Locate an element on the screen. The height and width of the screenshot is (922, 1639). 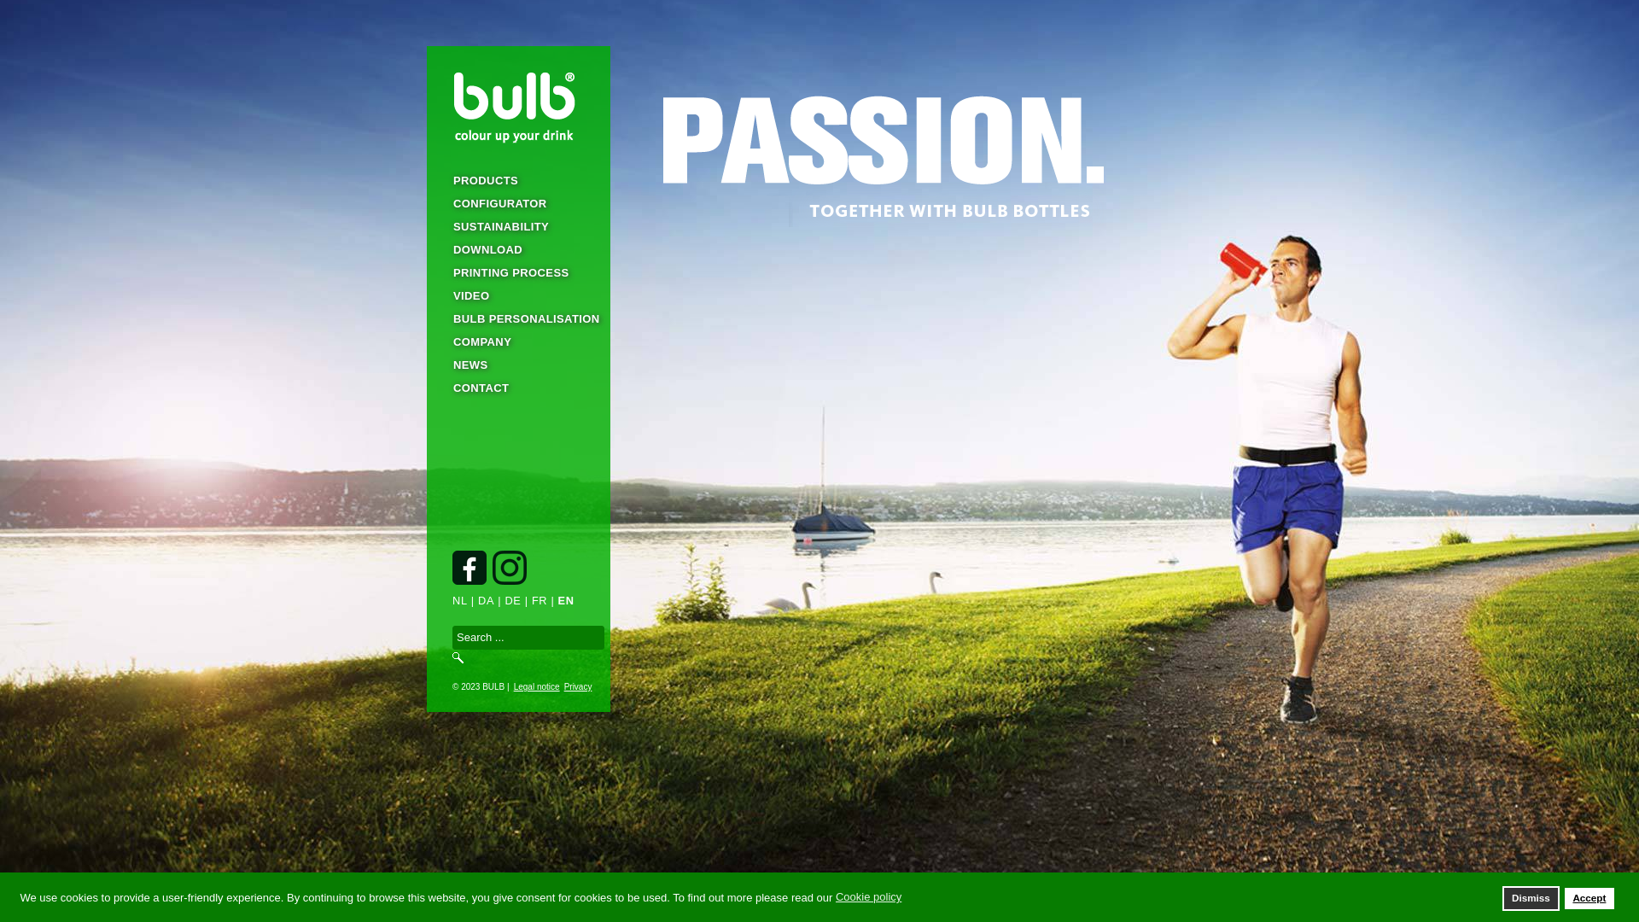
BULB PERSONALISATION is located at coordinates (519, 319).